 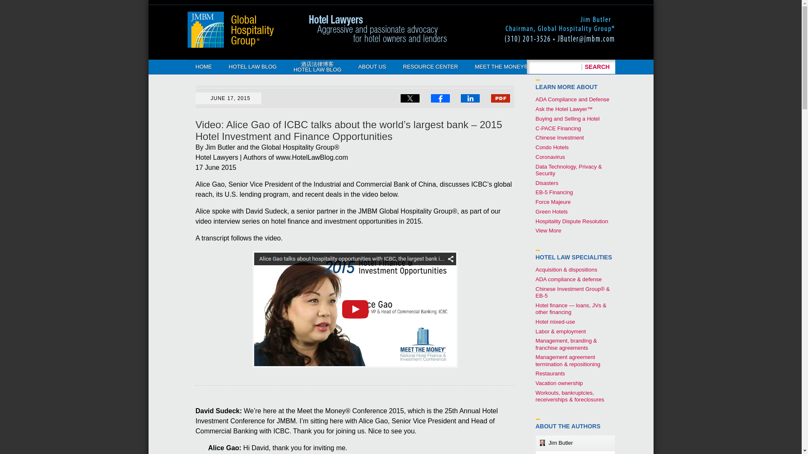 What do you see at coordinates (552, 147) in the screenshot?
I see `Condo Hotels` at bounding box center [552, 147].